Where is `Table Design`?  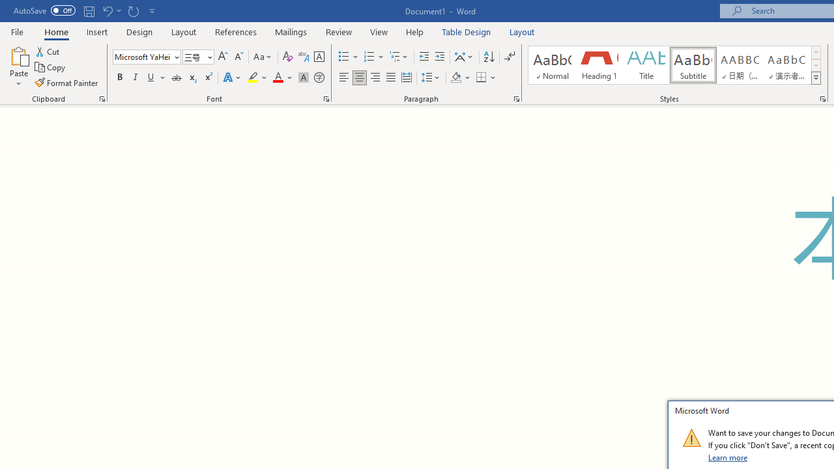 Table Design is located at coordinates (467, 31).